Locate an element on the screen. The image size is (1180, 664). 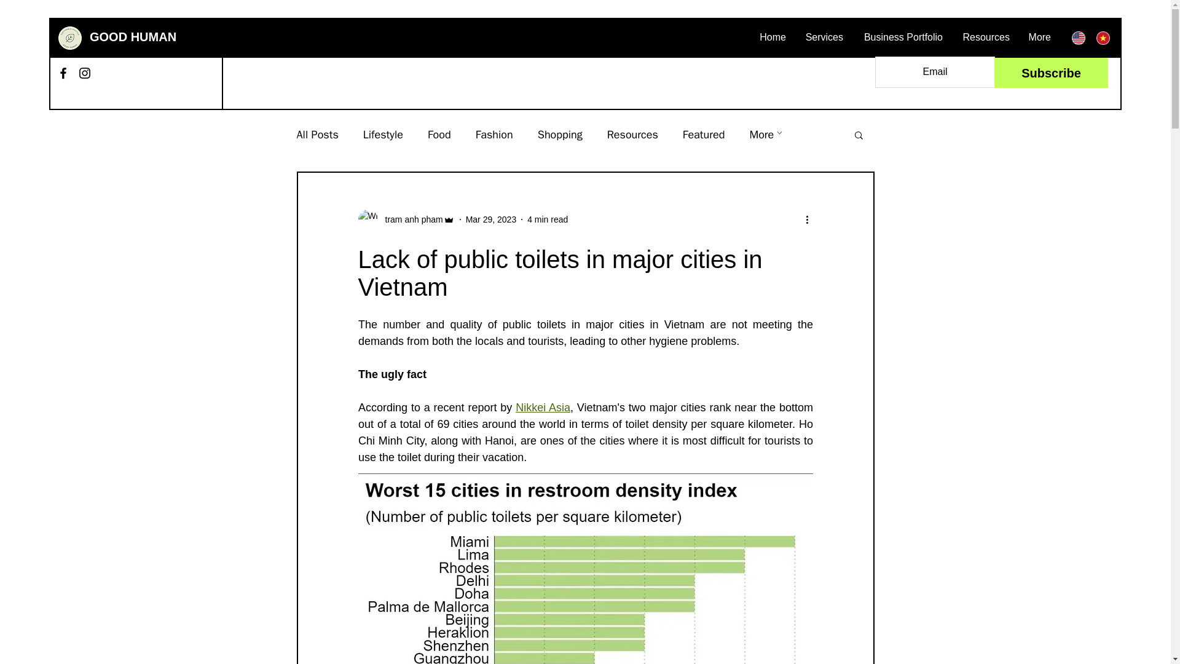
Food is located at coordinates (439, 135).